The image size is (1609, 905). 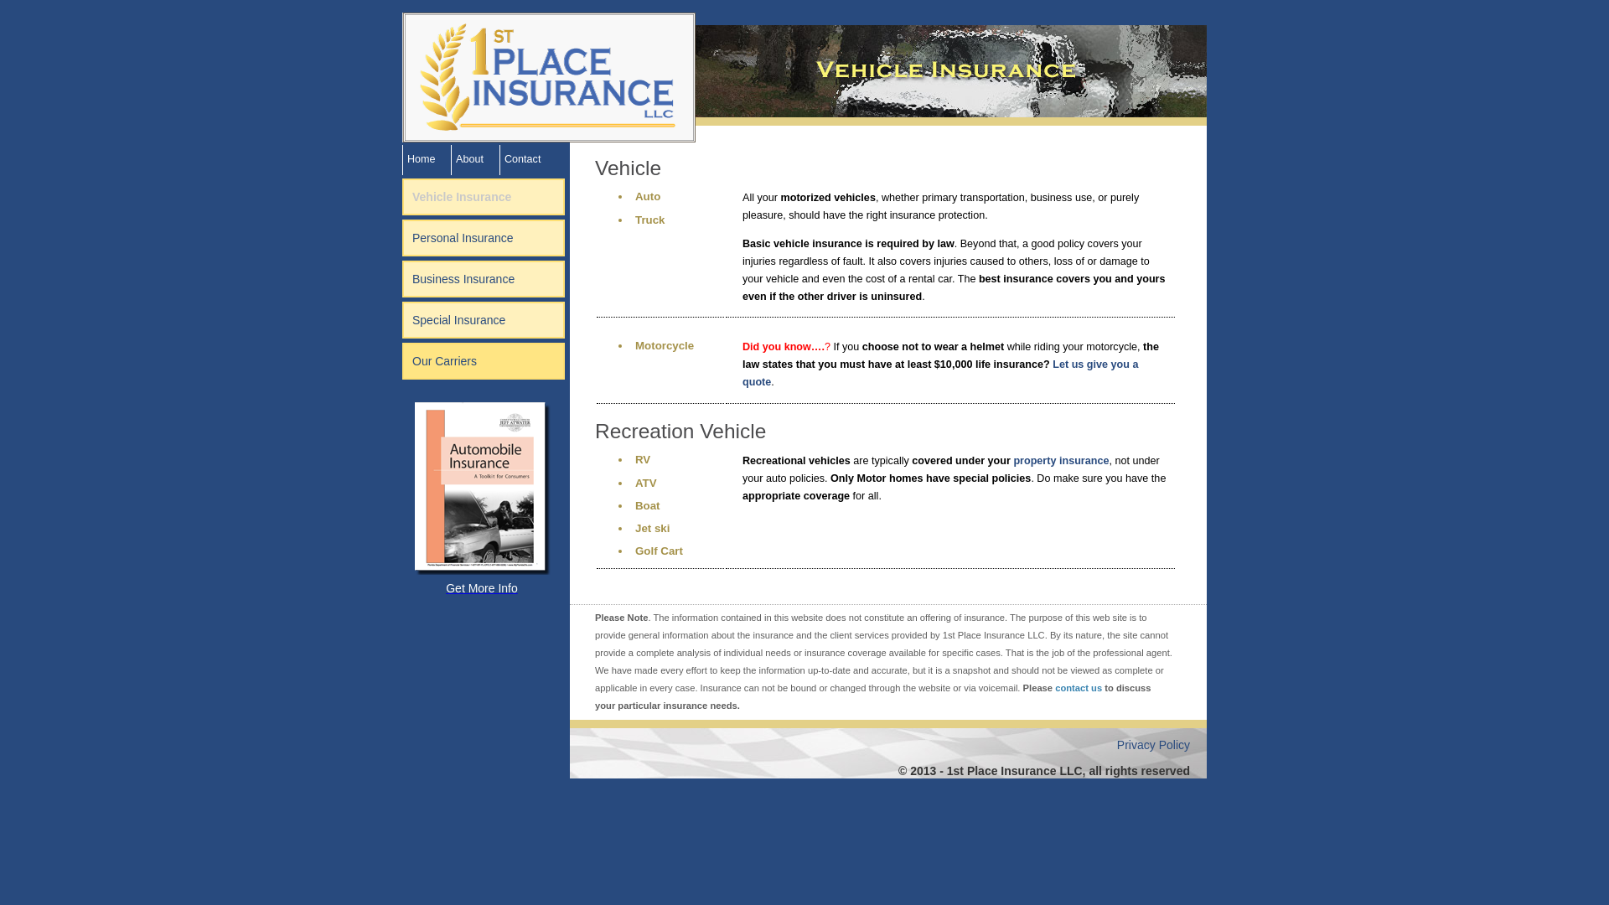 What do you see at coordinates (463, 238) in the screenshot?
I see `Personal Insurance` at bounding box center [463, 238].